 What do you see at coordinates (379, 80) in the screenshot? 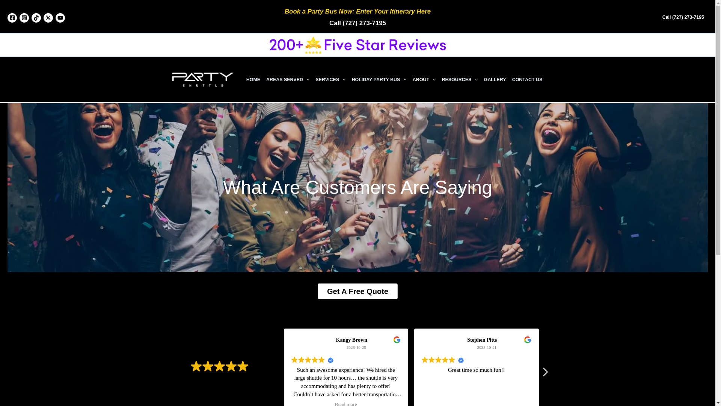
I see `HOLIDAY PARTY BUS` at bounding box center [379, 80].